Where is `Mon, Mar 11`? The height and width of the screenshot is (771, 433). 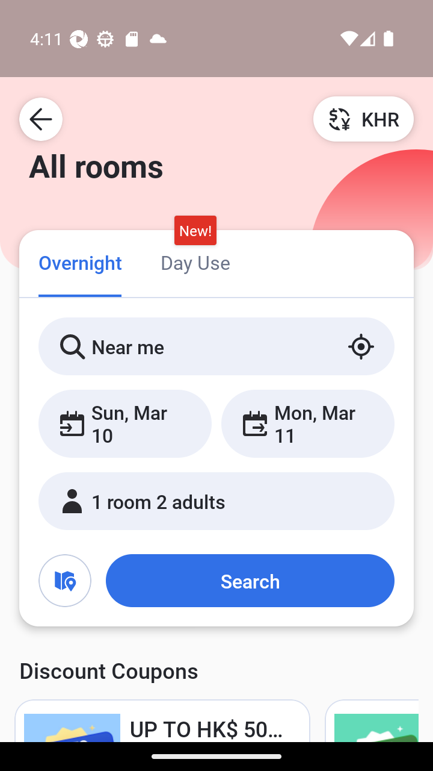
Mon, Mar 11 is located at coordinates (307, 423).